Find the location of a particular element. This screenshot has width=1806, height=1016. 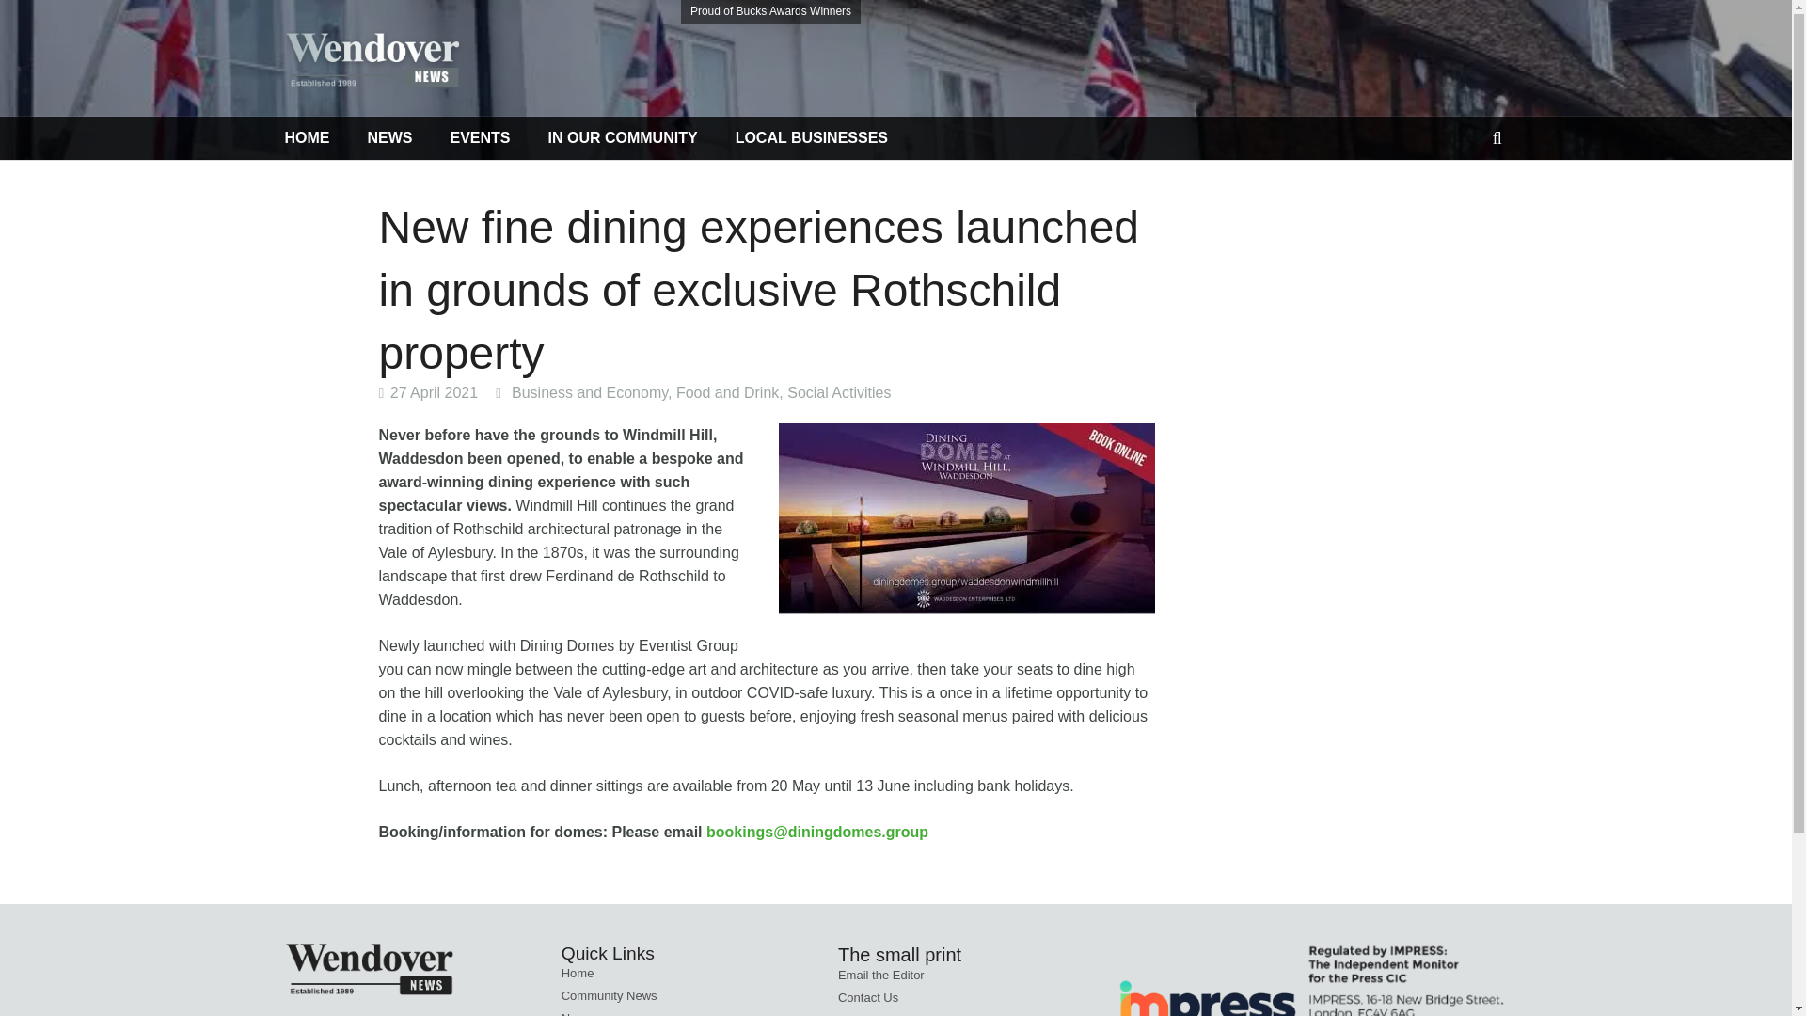

NEWS is located at coordinates (389, 137).